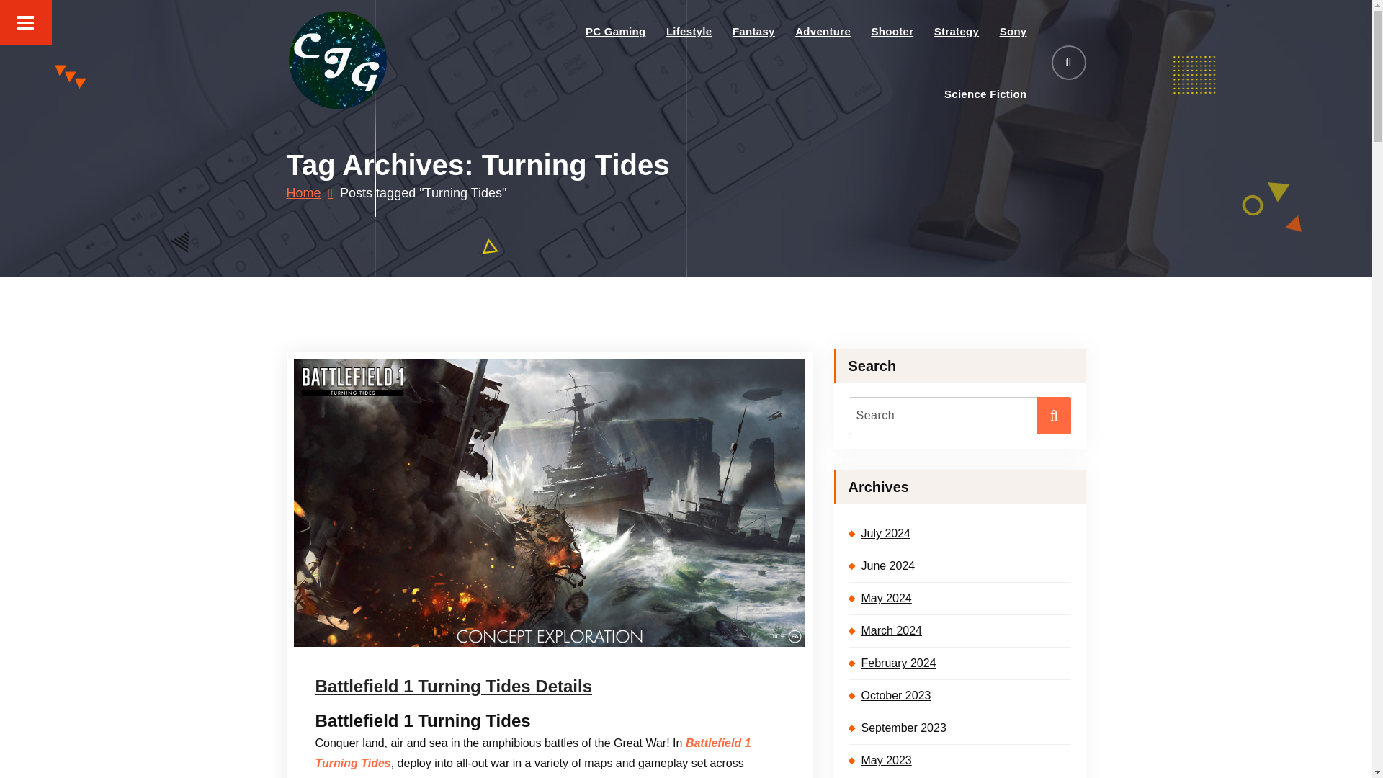 The width and height of the screenshot is (1383, 778). I want to click on PC Gaming, so click(616, 32).